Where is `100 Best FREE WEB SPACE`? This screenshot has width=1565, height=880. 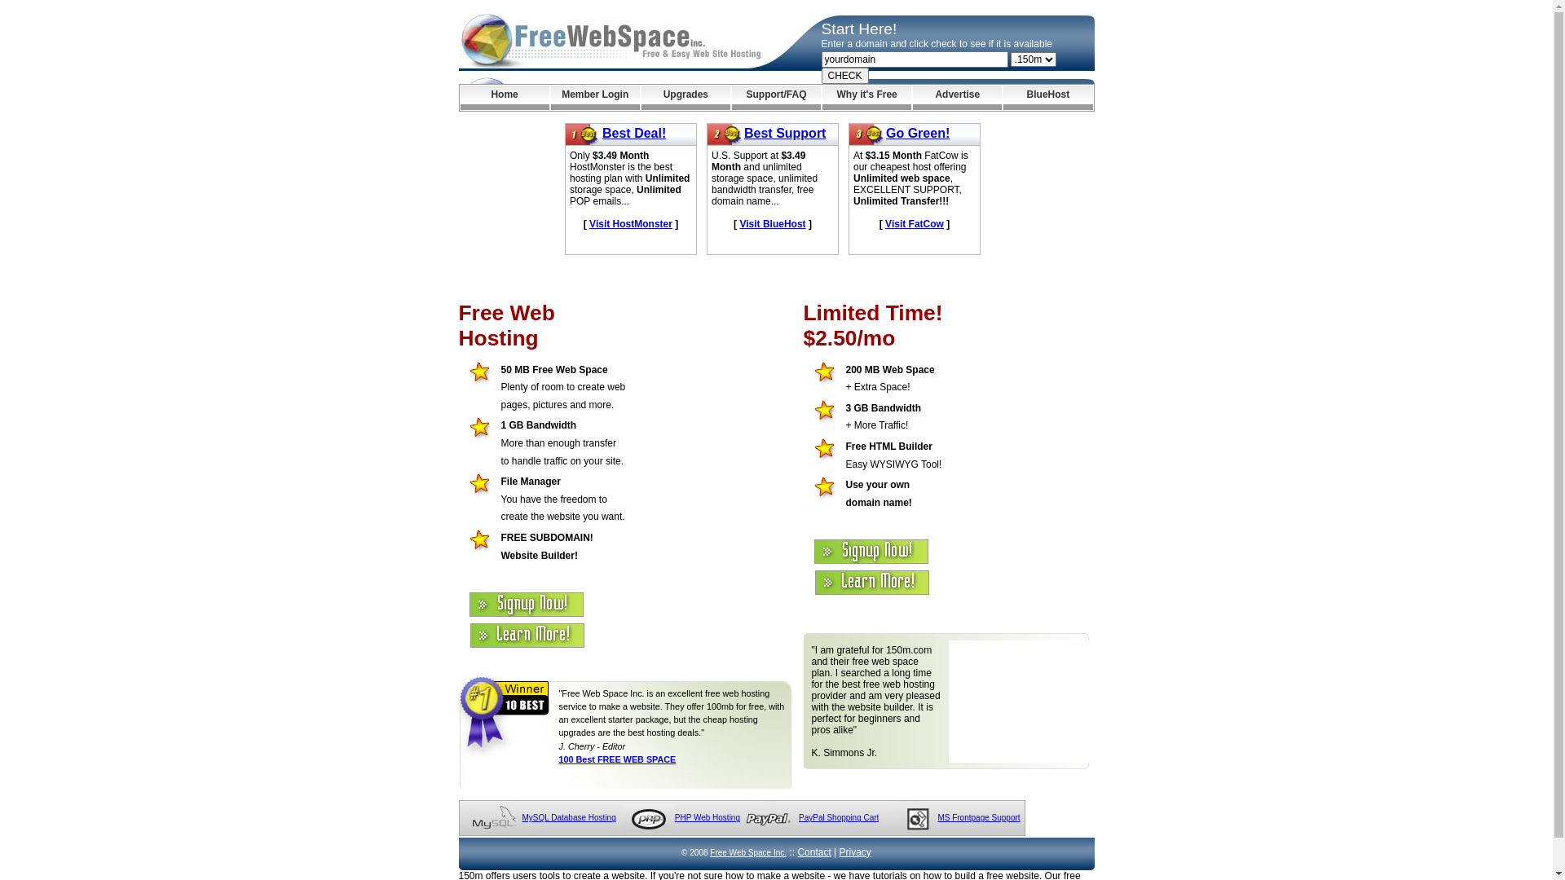 100 Best FREE WEB SPACE is located at coordinates (618, 759).